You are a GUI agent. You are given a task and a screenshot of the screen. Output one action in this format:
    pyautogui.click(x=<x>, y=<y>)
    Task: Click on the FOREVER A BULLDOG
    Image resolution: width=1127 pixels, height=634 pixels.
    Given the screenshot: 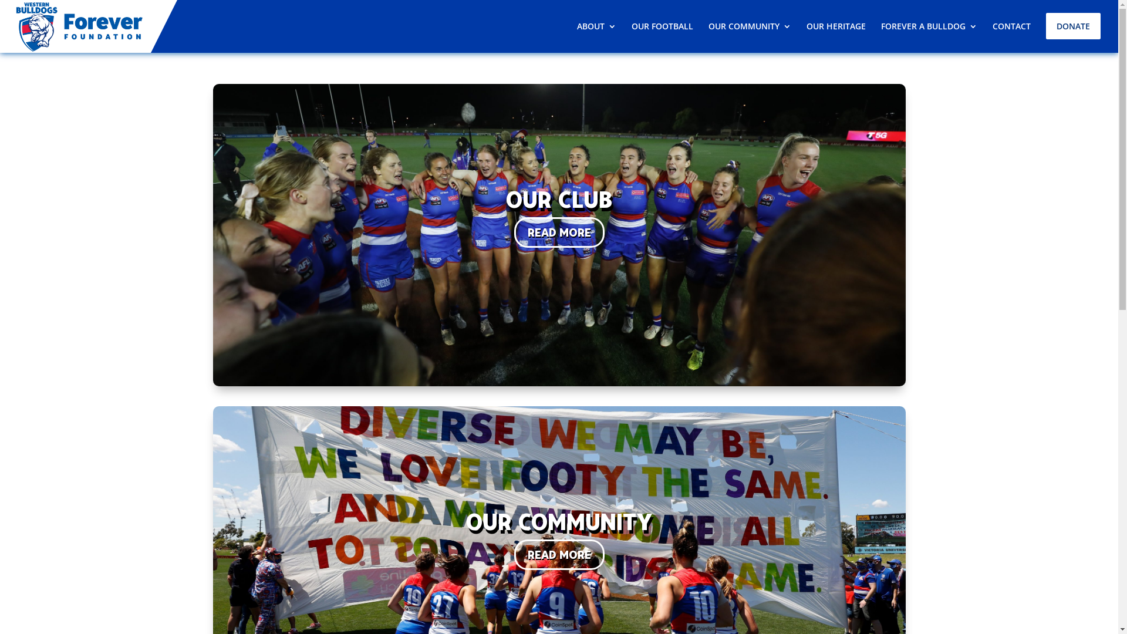 What is the action you would take?
    pyautogui.click(x=929, y=28)
    